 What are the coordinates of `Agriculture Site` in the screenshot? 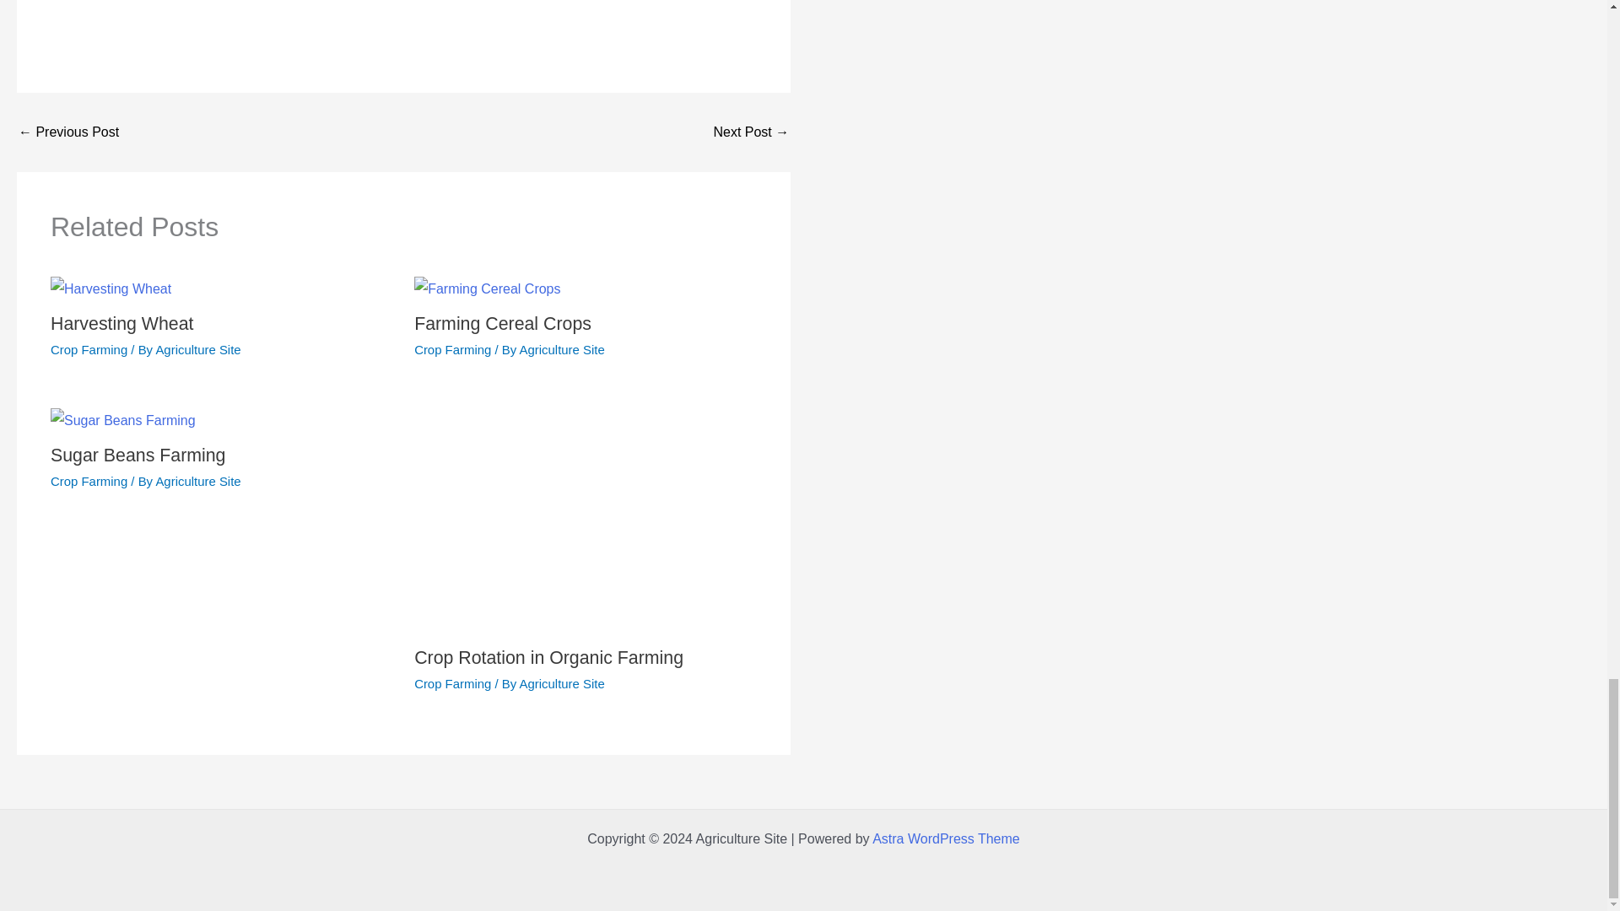 It's located at (562, 683).